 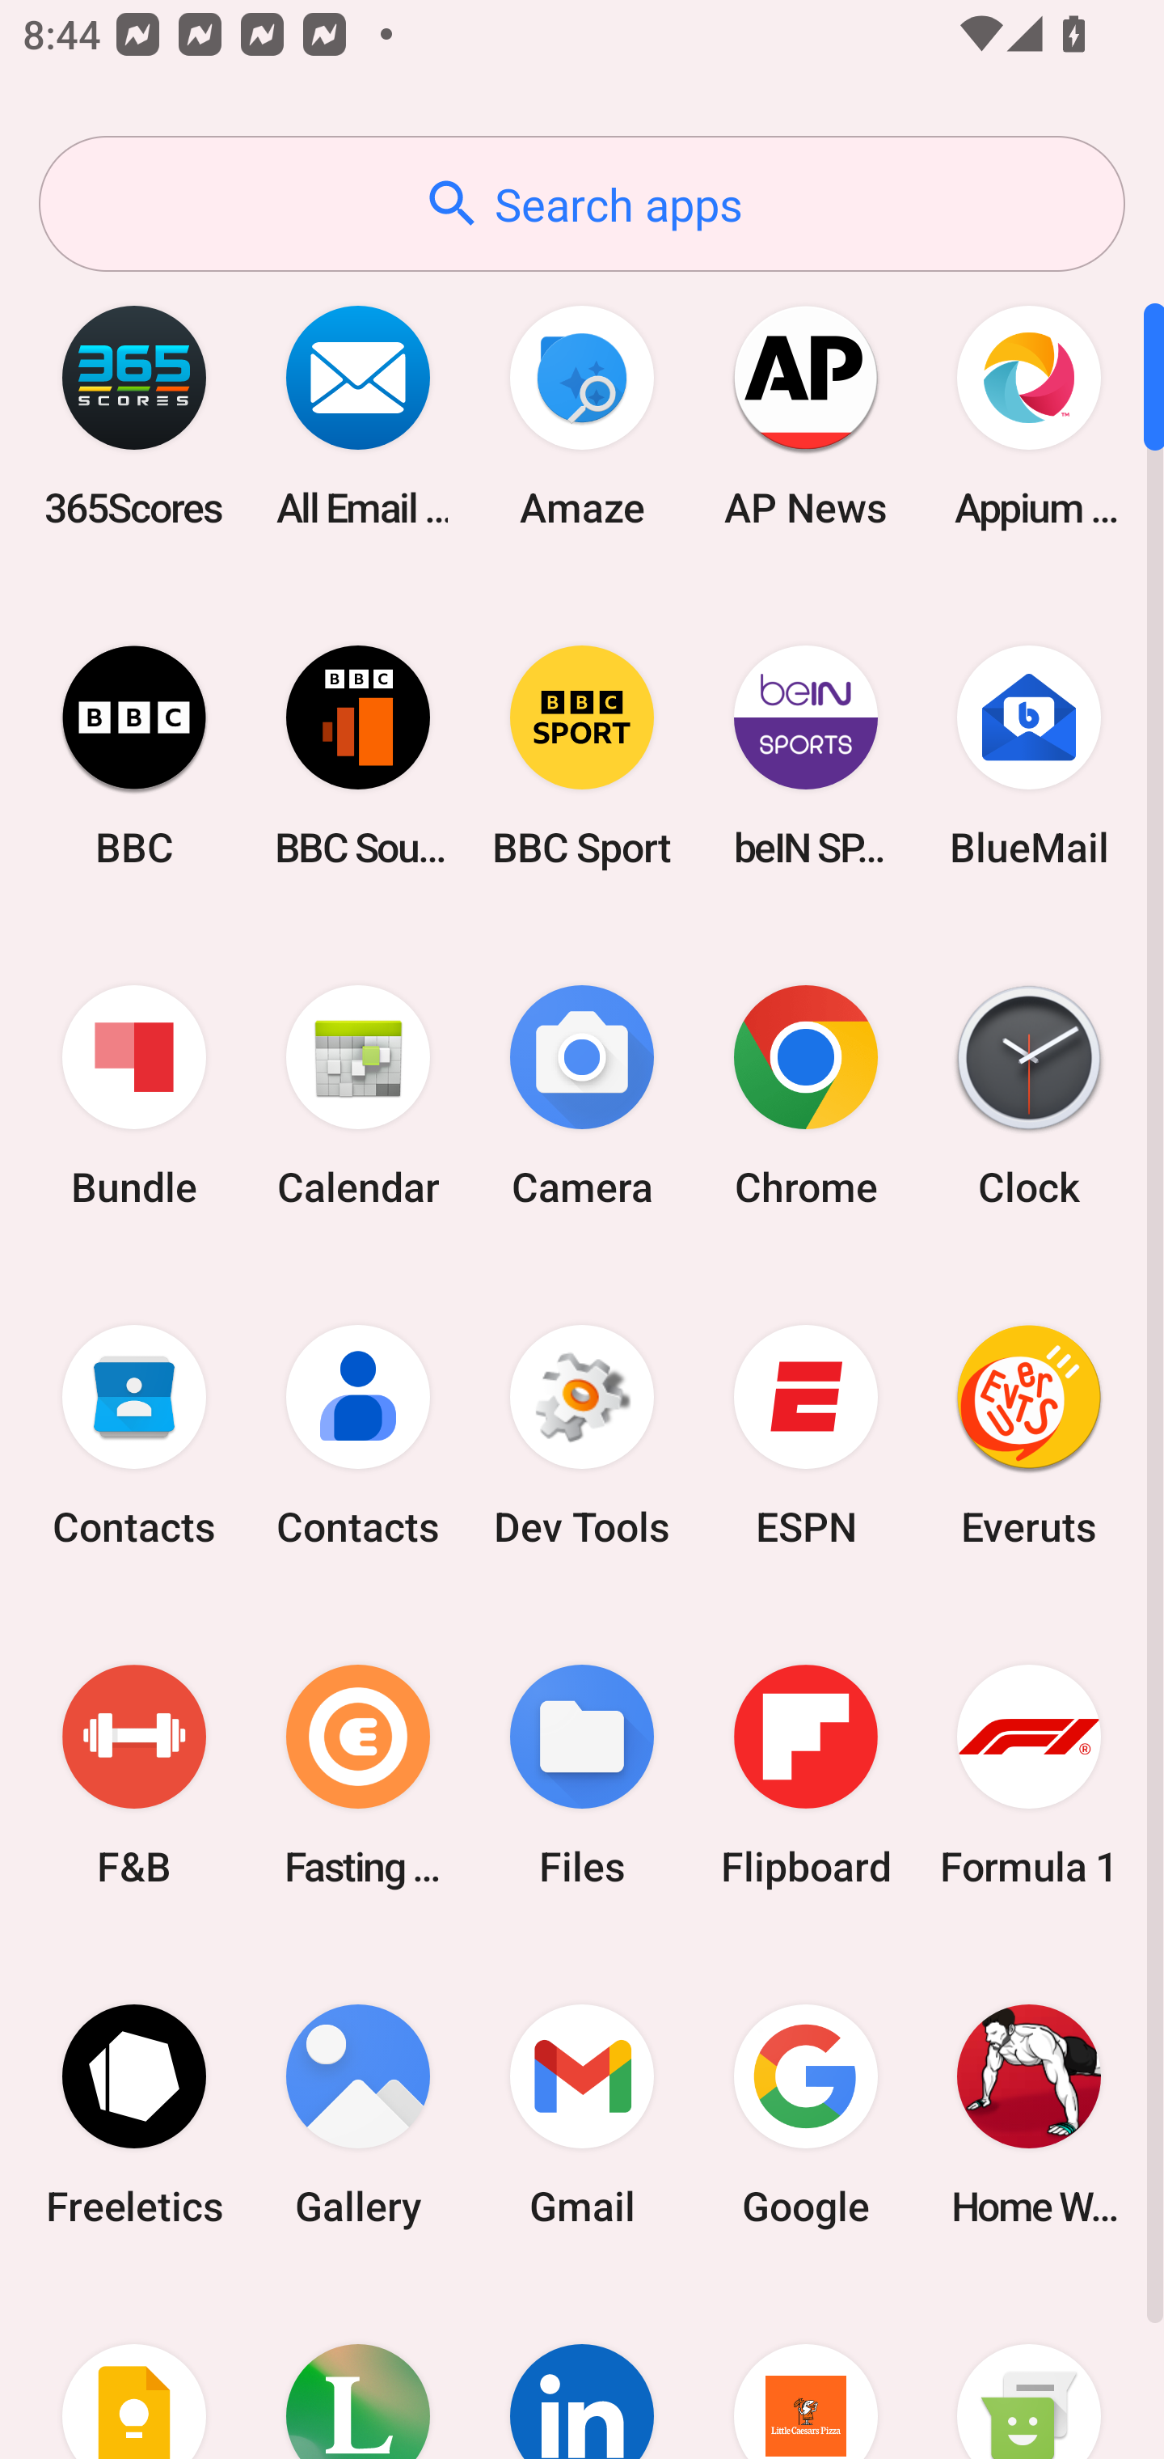 I want to click on Everuts, so click(x=1029, y=1436).